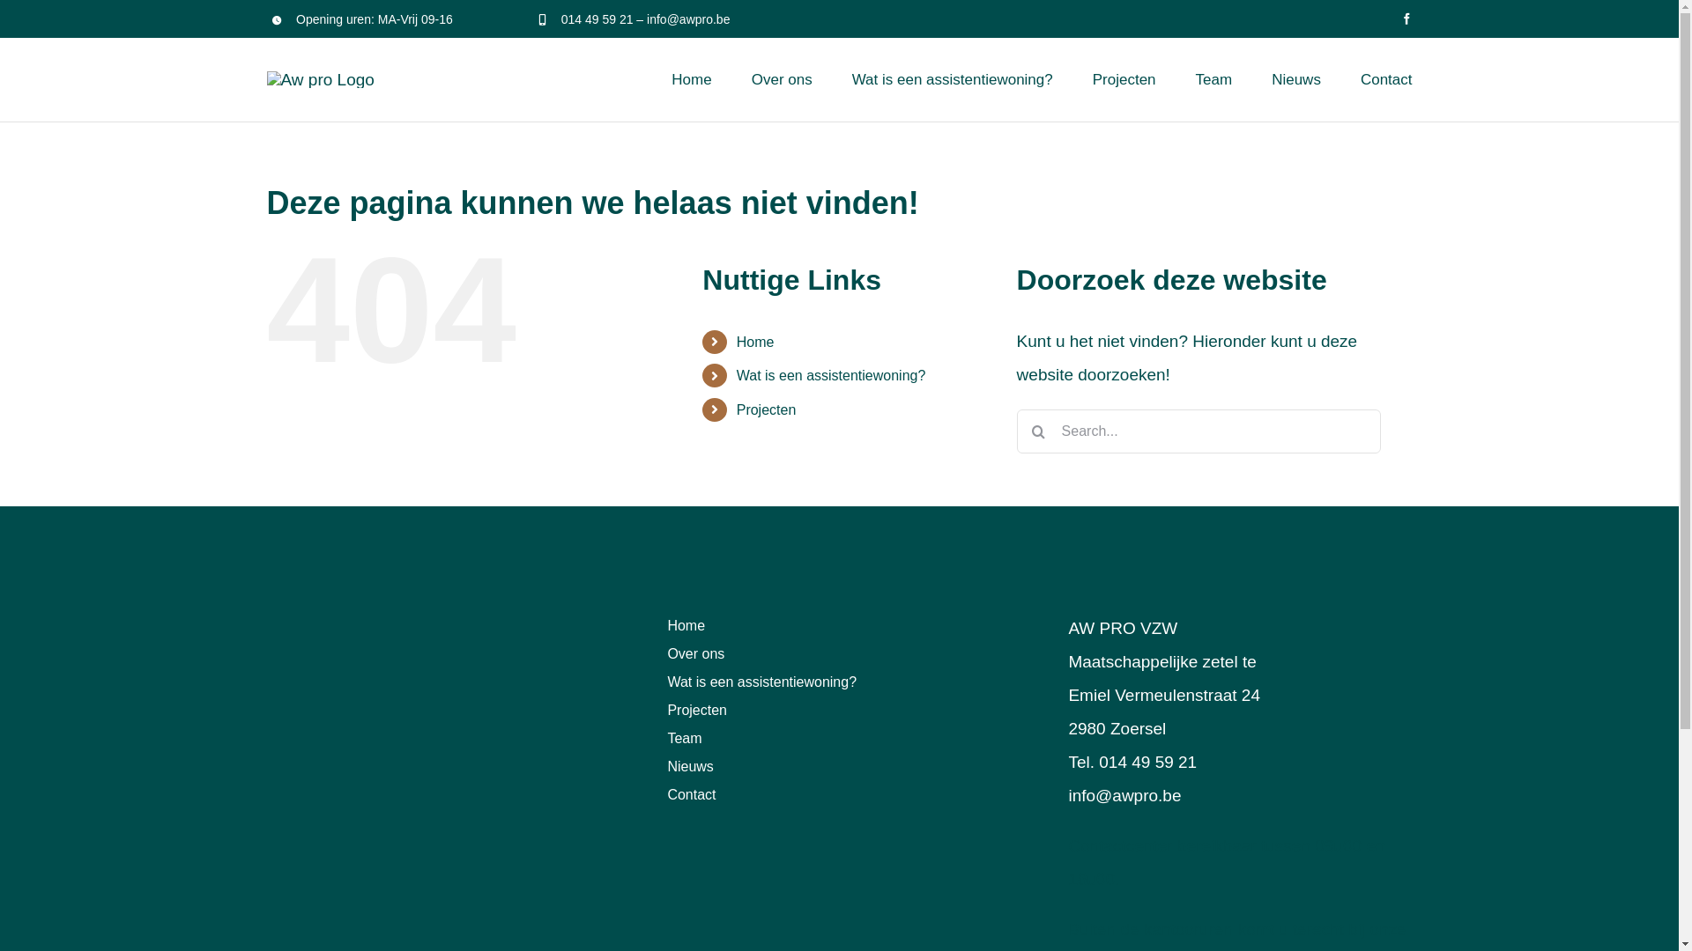 This screenshot has height=951, width=1692. Describe the element at coordinates (783, 79) in the screenshot. I see `Over ons` at that location.